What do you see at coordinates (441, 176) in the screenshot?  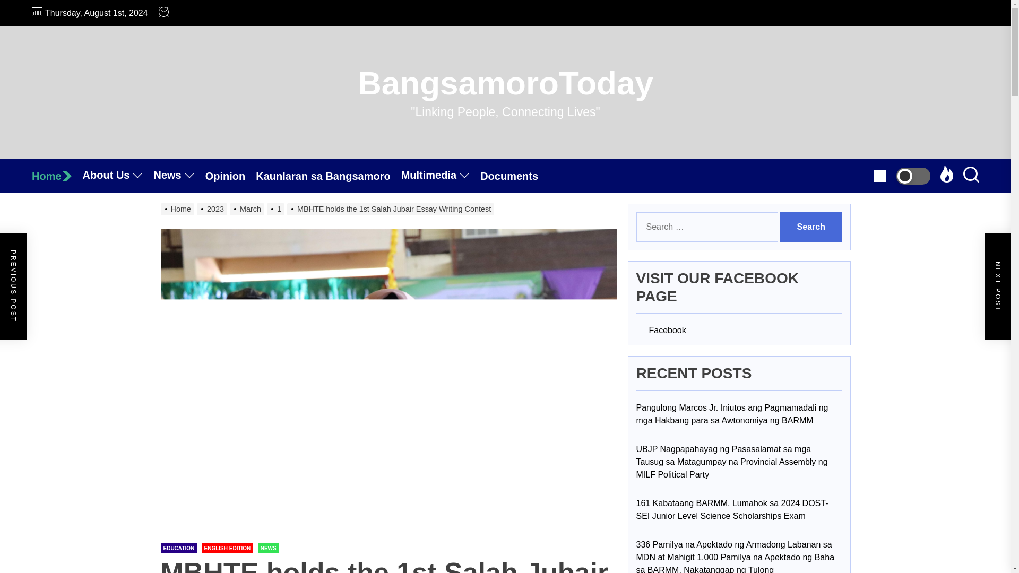 I see `Multimedia` at bounding box center [441, 176].